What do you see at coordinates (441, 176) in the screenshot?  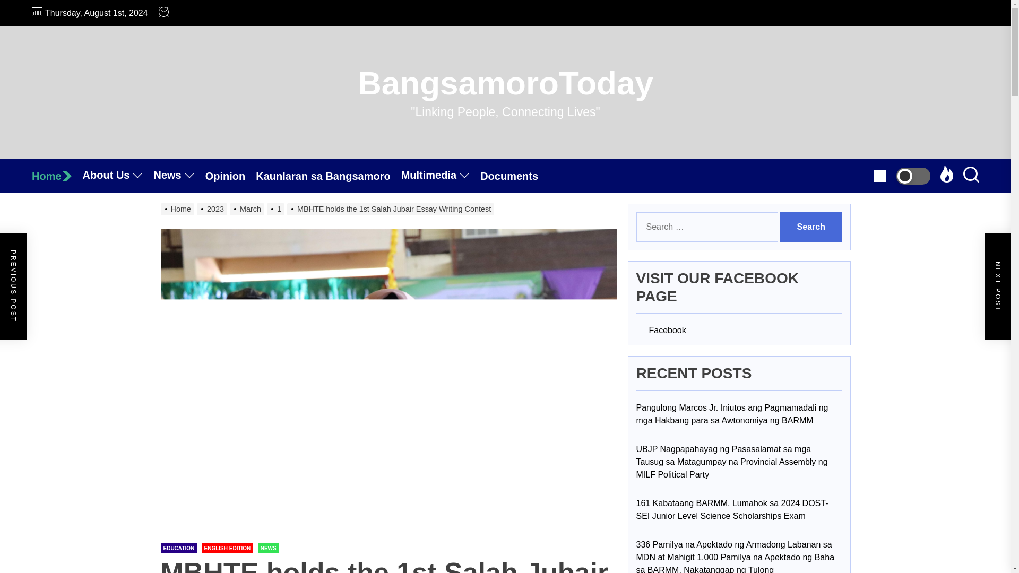 I see `Multimedia` at bounding box center [441, 176].